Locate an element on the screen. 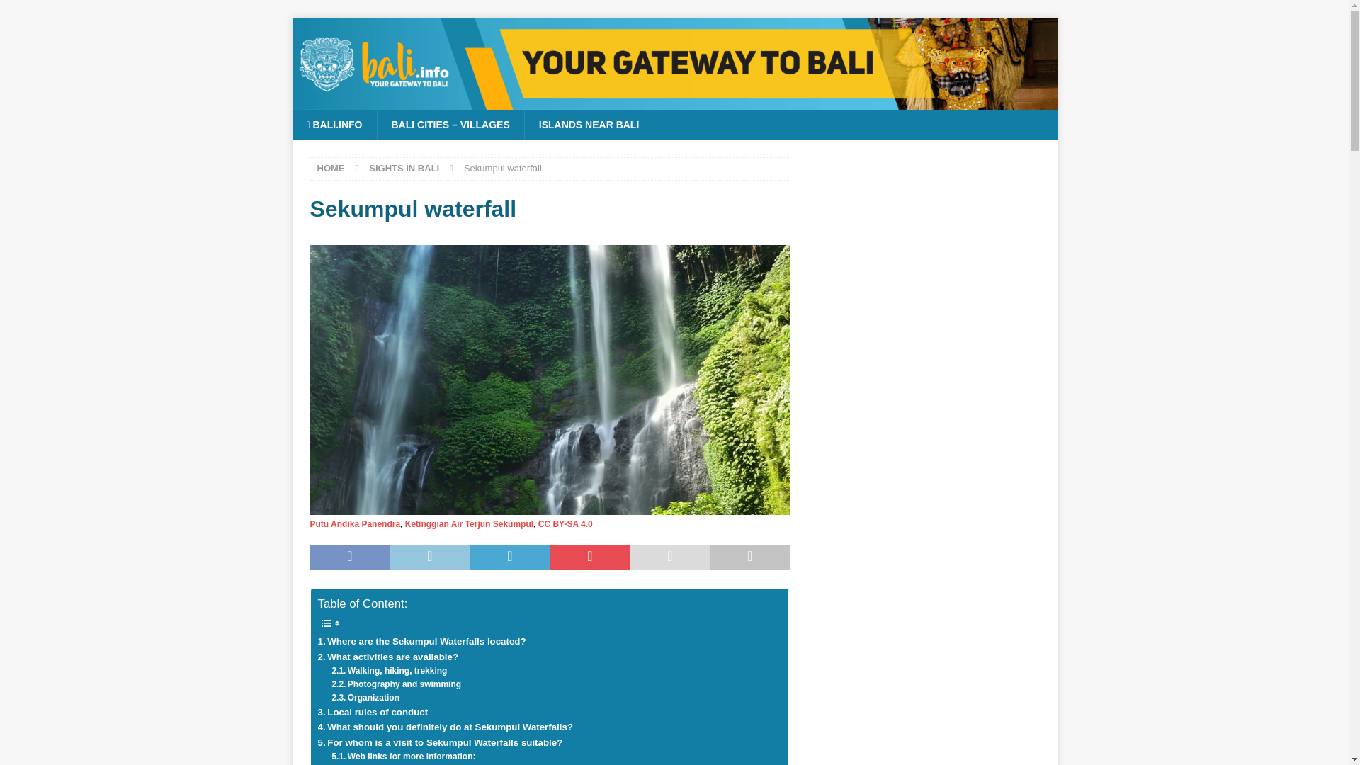  Where are the Sekumpul Waterfalls located? is located at coordinates (421, 641).